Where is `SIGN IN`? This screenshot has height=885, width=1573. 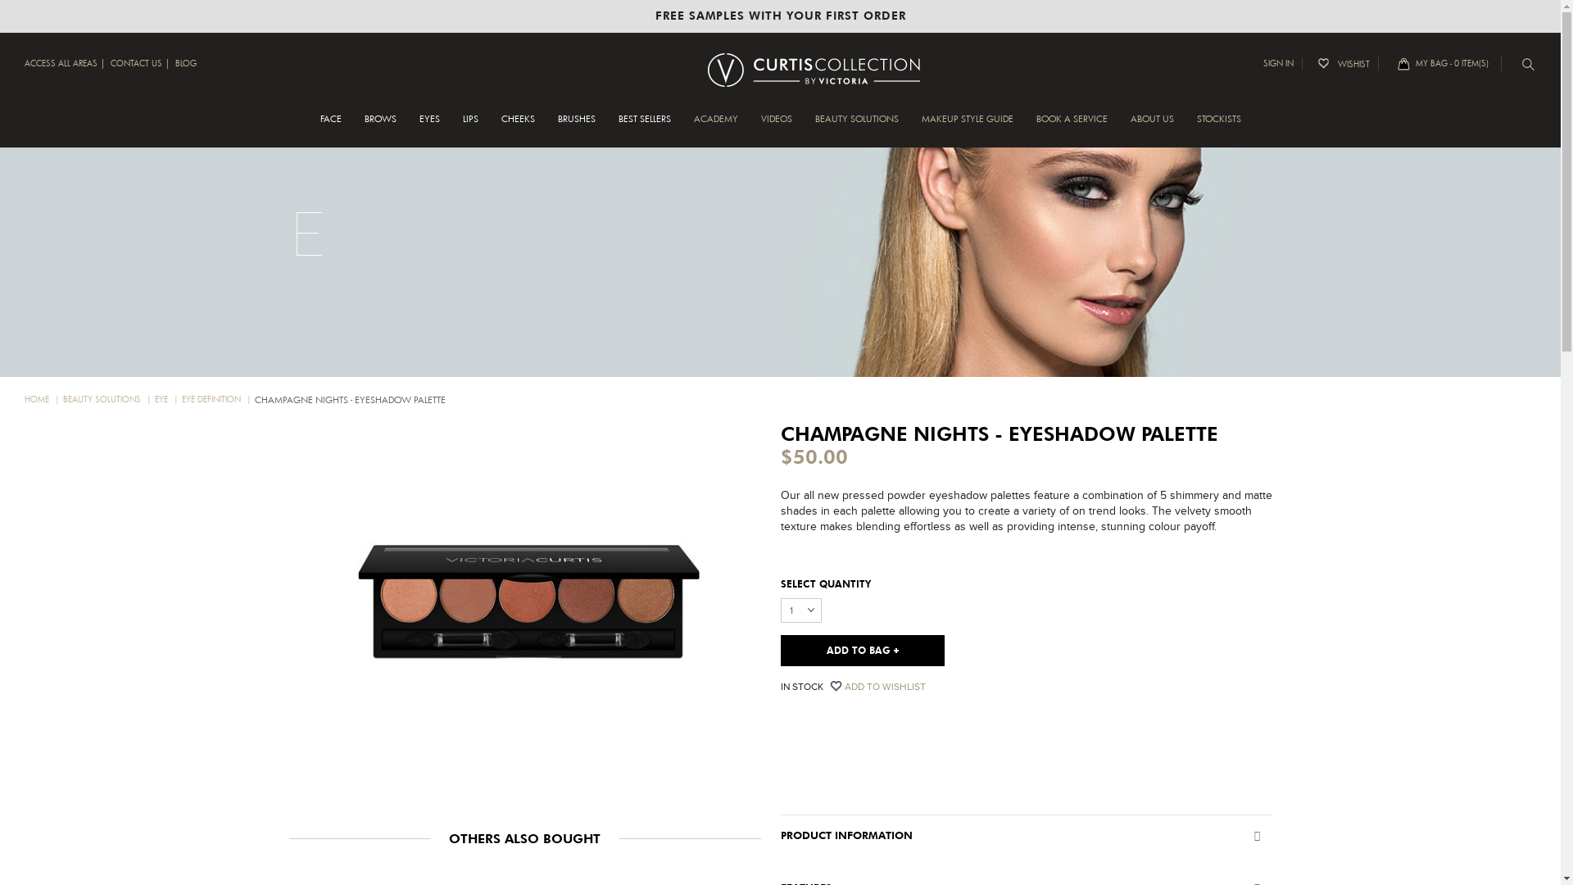 SIGN IN is located at coordinates (1283, 64).